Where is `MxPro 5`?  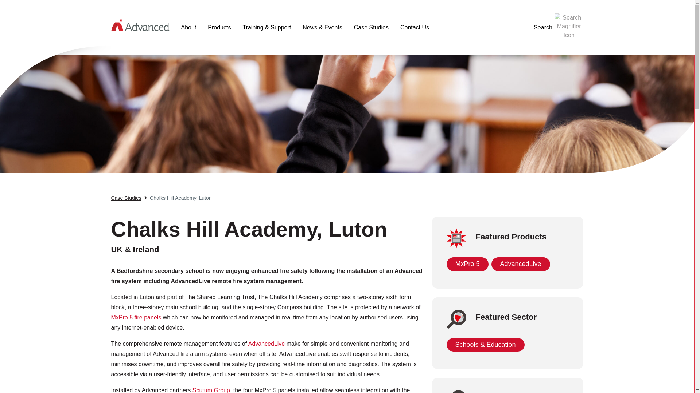
MxPro 5 is located at coordinates (467, 264).